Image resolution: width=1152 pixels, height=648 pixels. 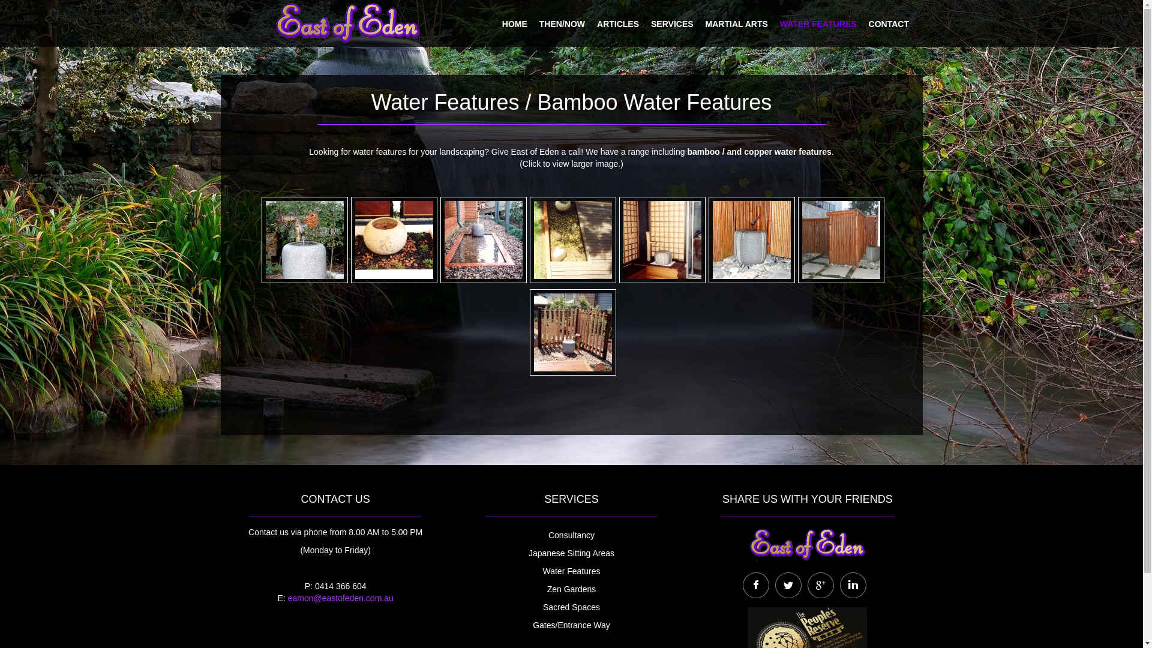 I want to click on  , so click(x=484, y=240).